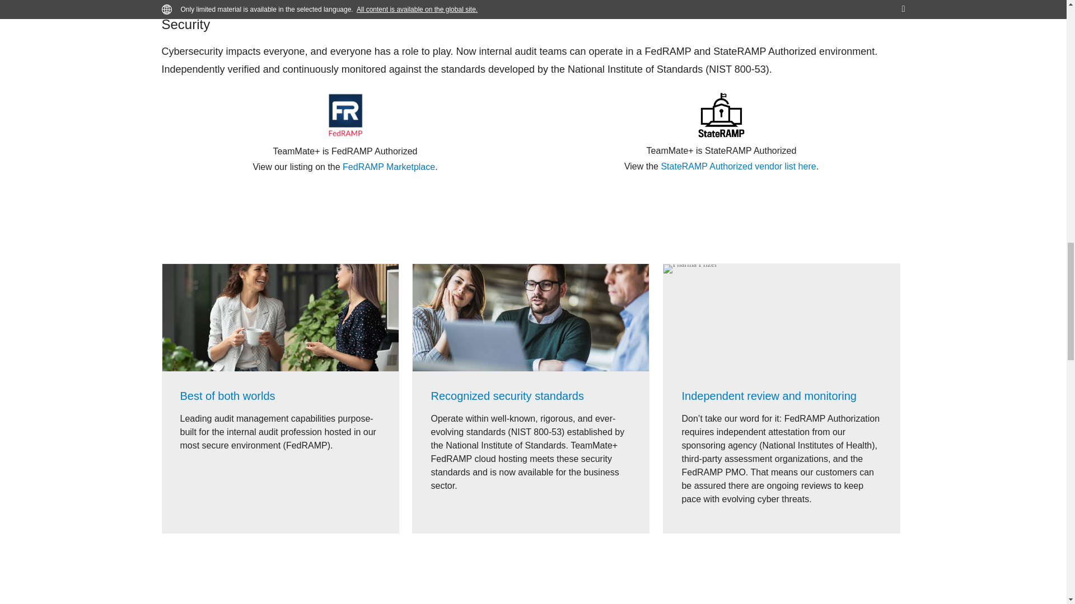 The height and width of the screenshot is (604, 1075). What do you see at coordinates (738, 166) in the screenshot?
I see `StateRAMP Authorized vendor list` at bounding box center [738, 166].